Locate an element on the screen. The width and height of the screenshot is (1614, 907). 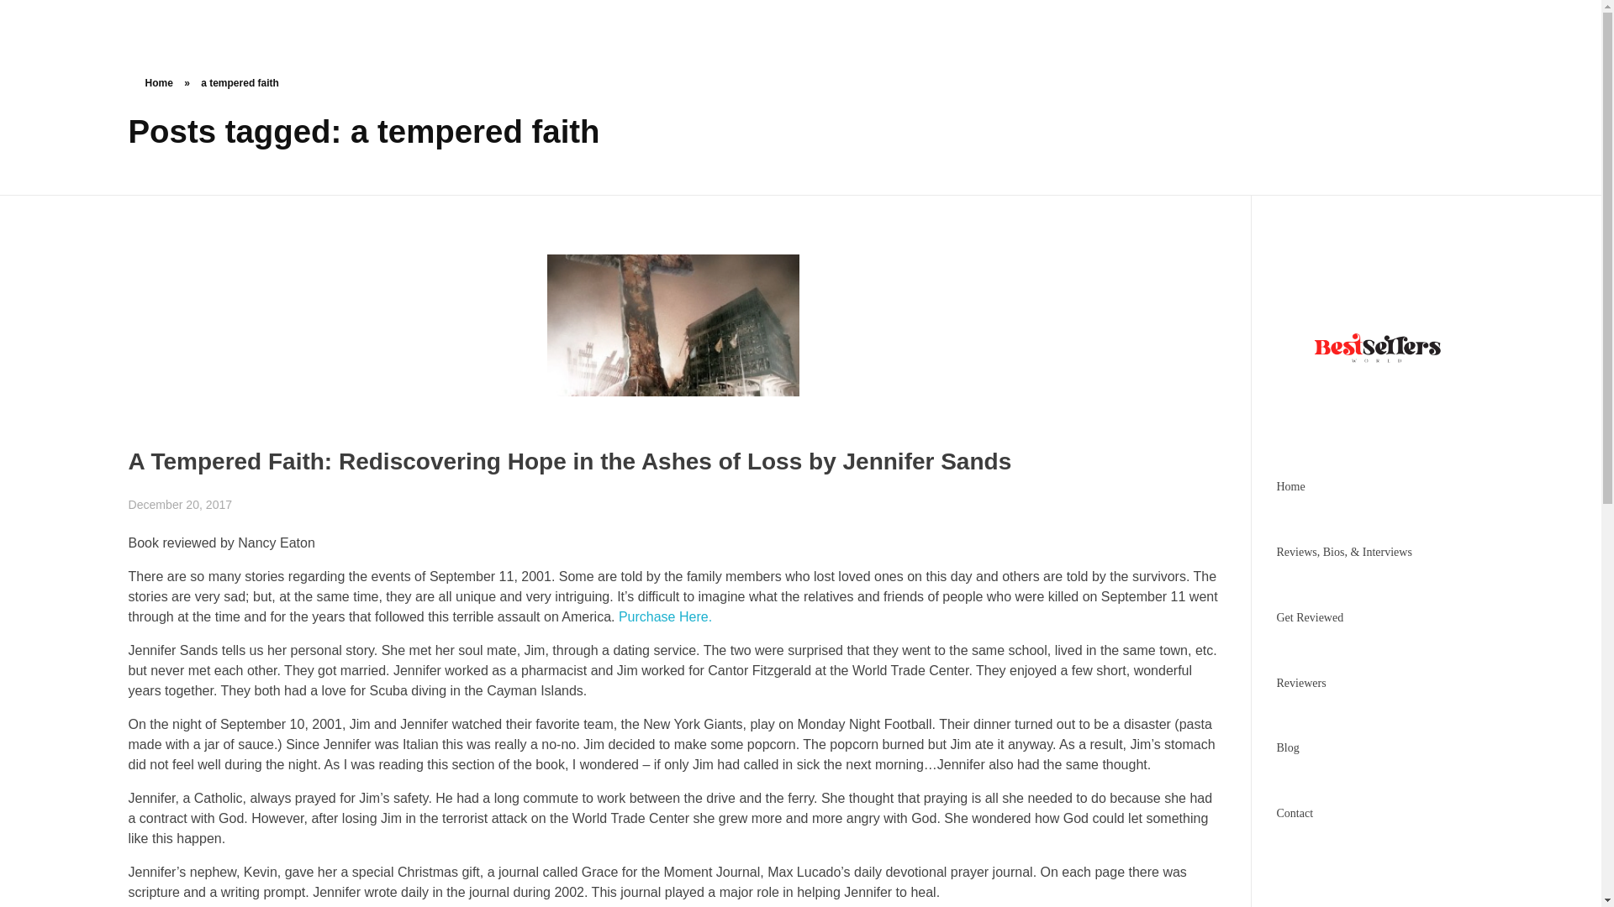
Home is located at coordinates (158, 82).